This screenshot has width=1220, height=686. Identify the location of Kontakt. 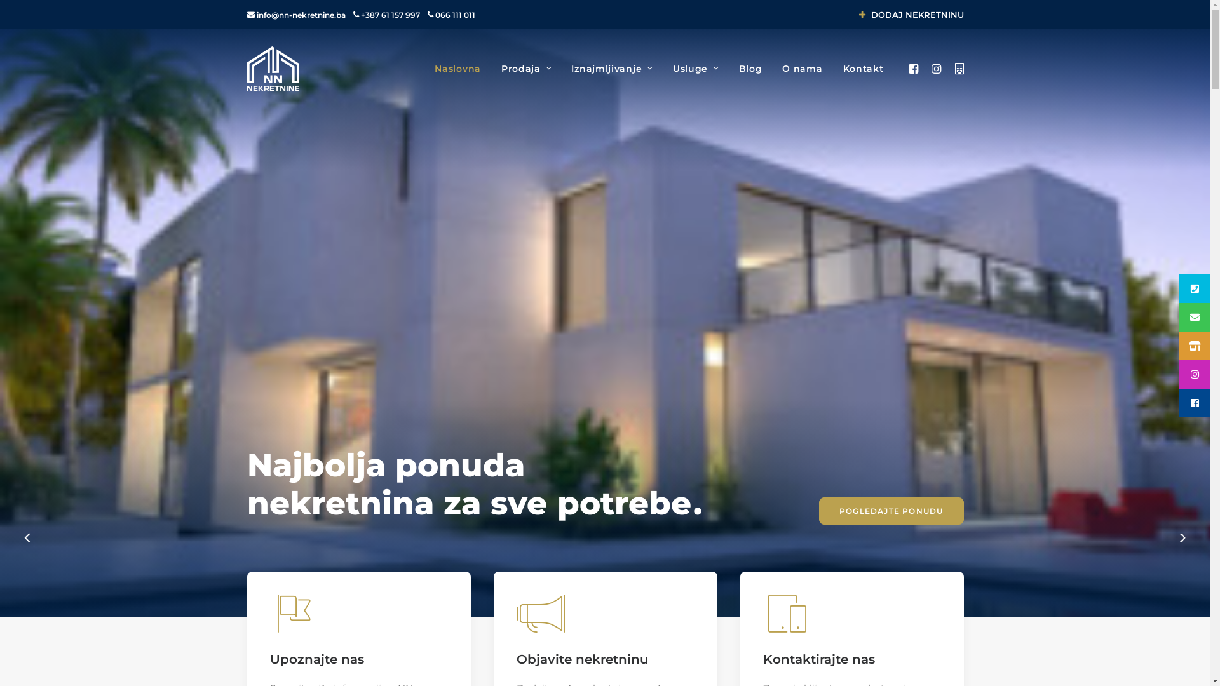
(859, 69).